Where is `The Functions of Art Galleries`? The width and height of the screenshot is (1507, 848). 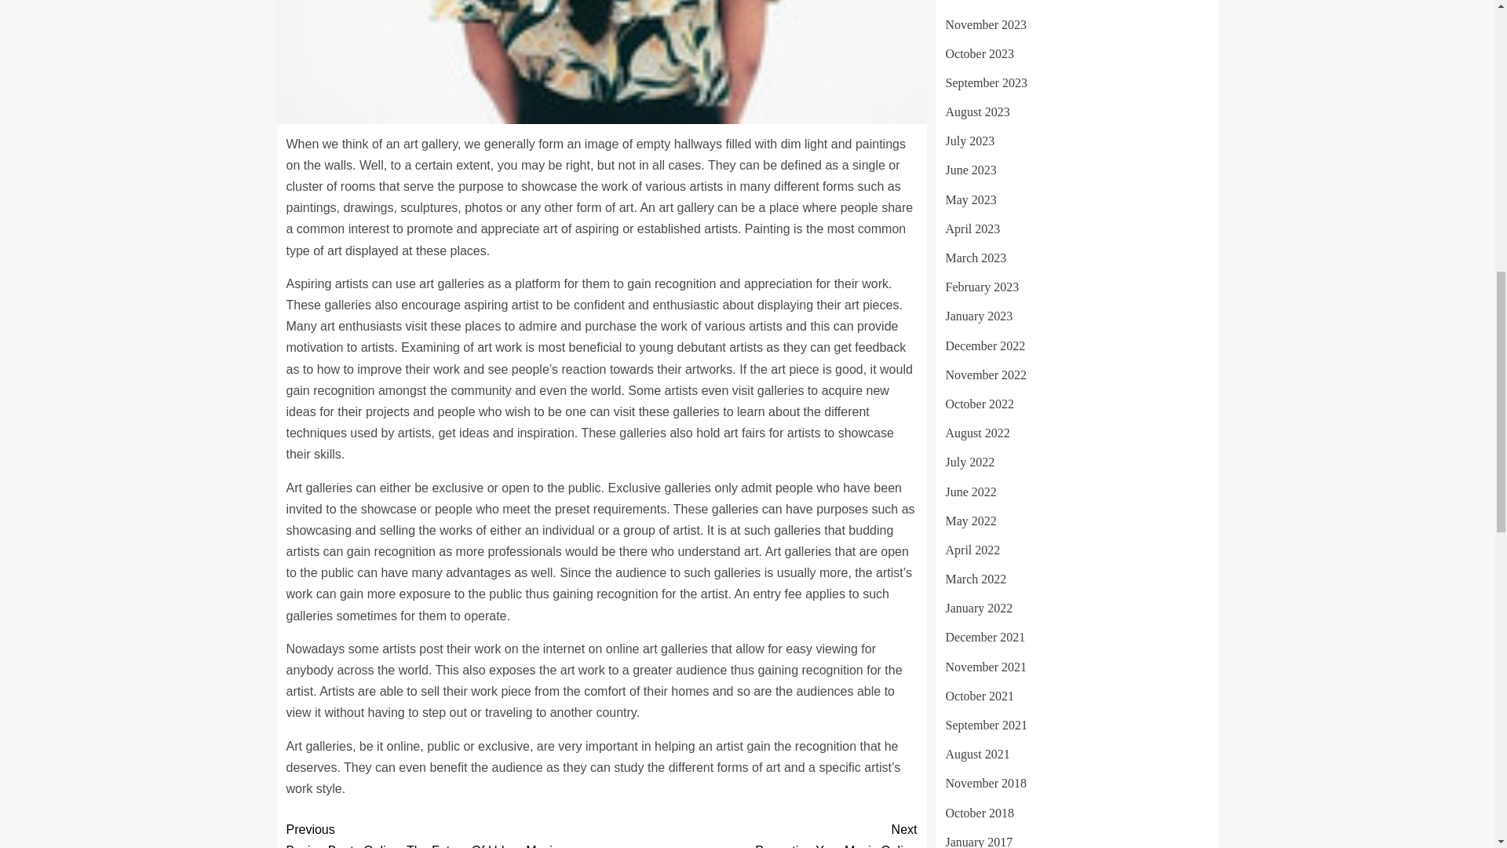 The Functions of Art Galleries is located at coordinates (601, 61).